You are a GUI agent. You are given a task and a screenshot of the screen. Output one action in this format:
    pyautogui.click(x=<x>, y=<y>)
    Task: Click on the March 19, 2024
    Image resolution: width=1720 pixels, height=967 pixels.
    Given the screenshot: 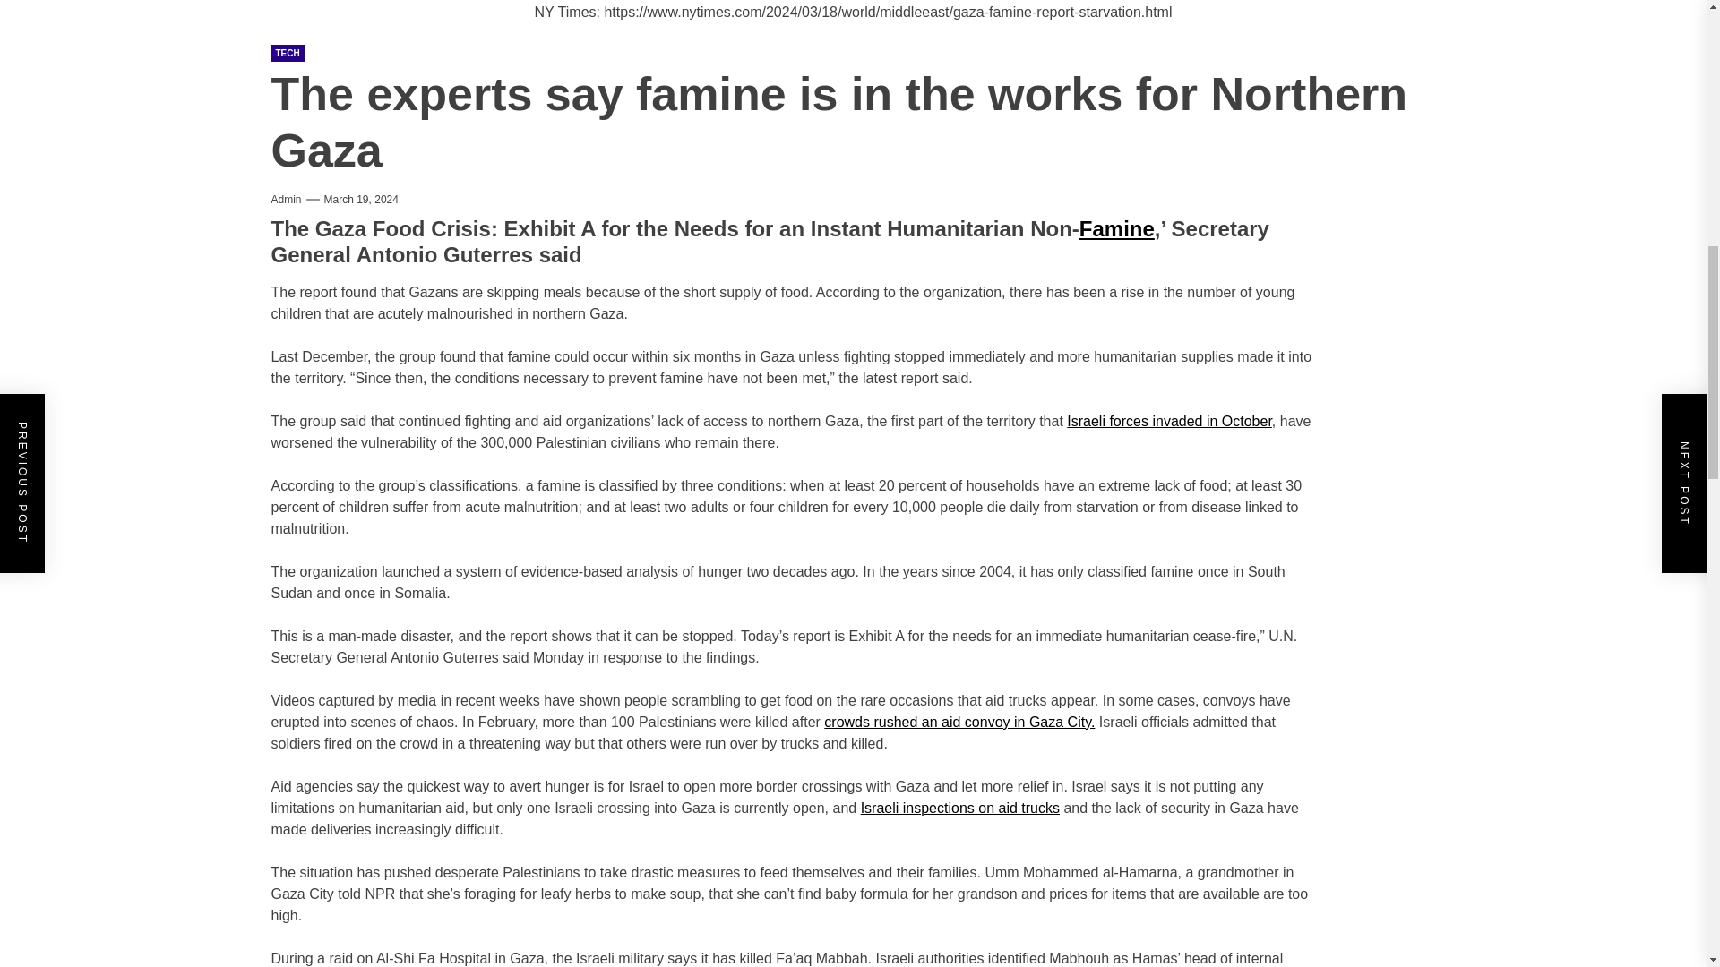 What is the action you would take?
    pyautogui.click(x=362, y=199)
    